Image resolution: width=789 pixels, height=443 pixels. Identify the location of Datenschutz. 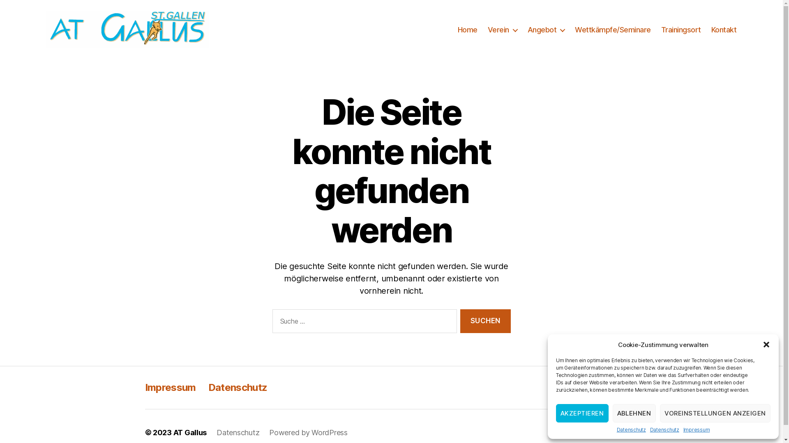
(665, 430).